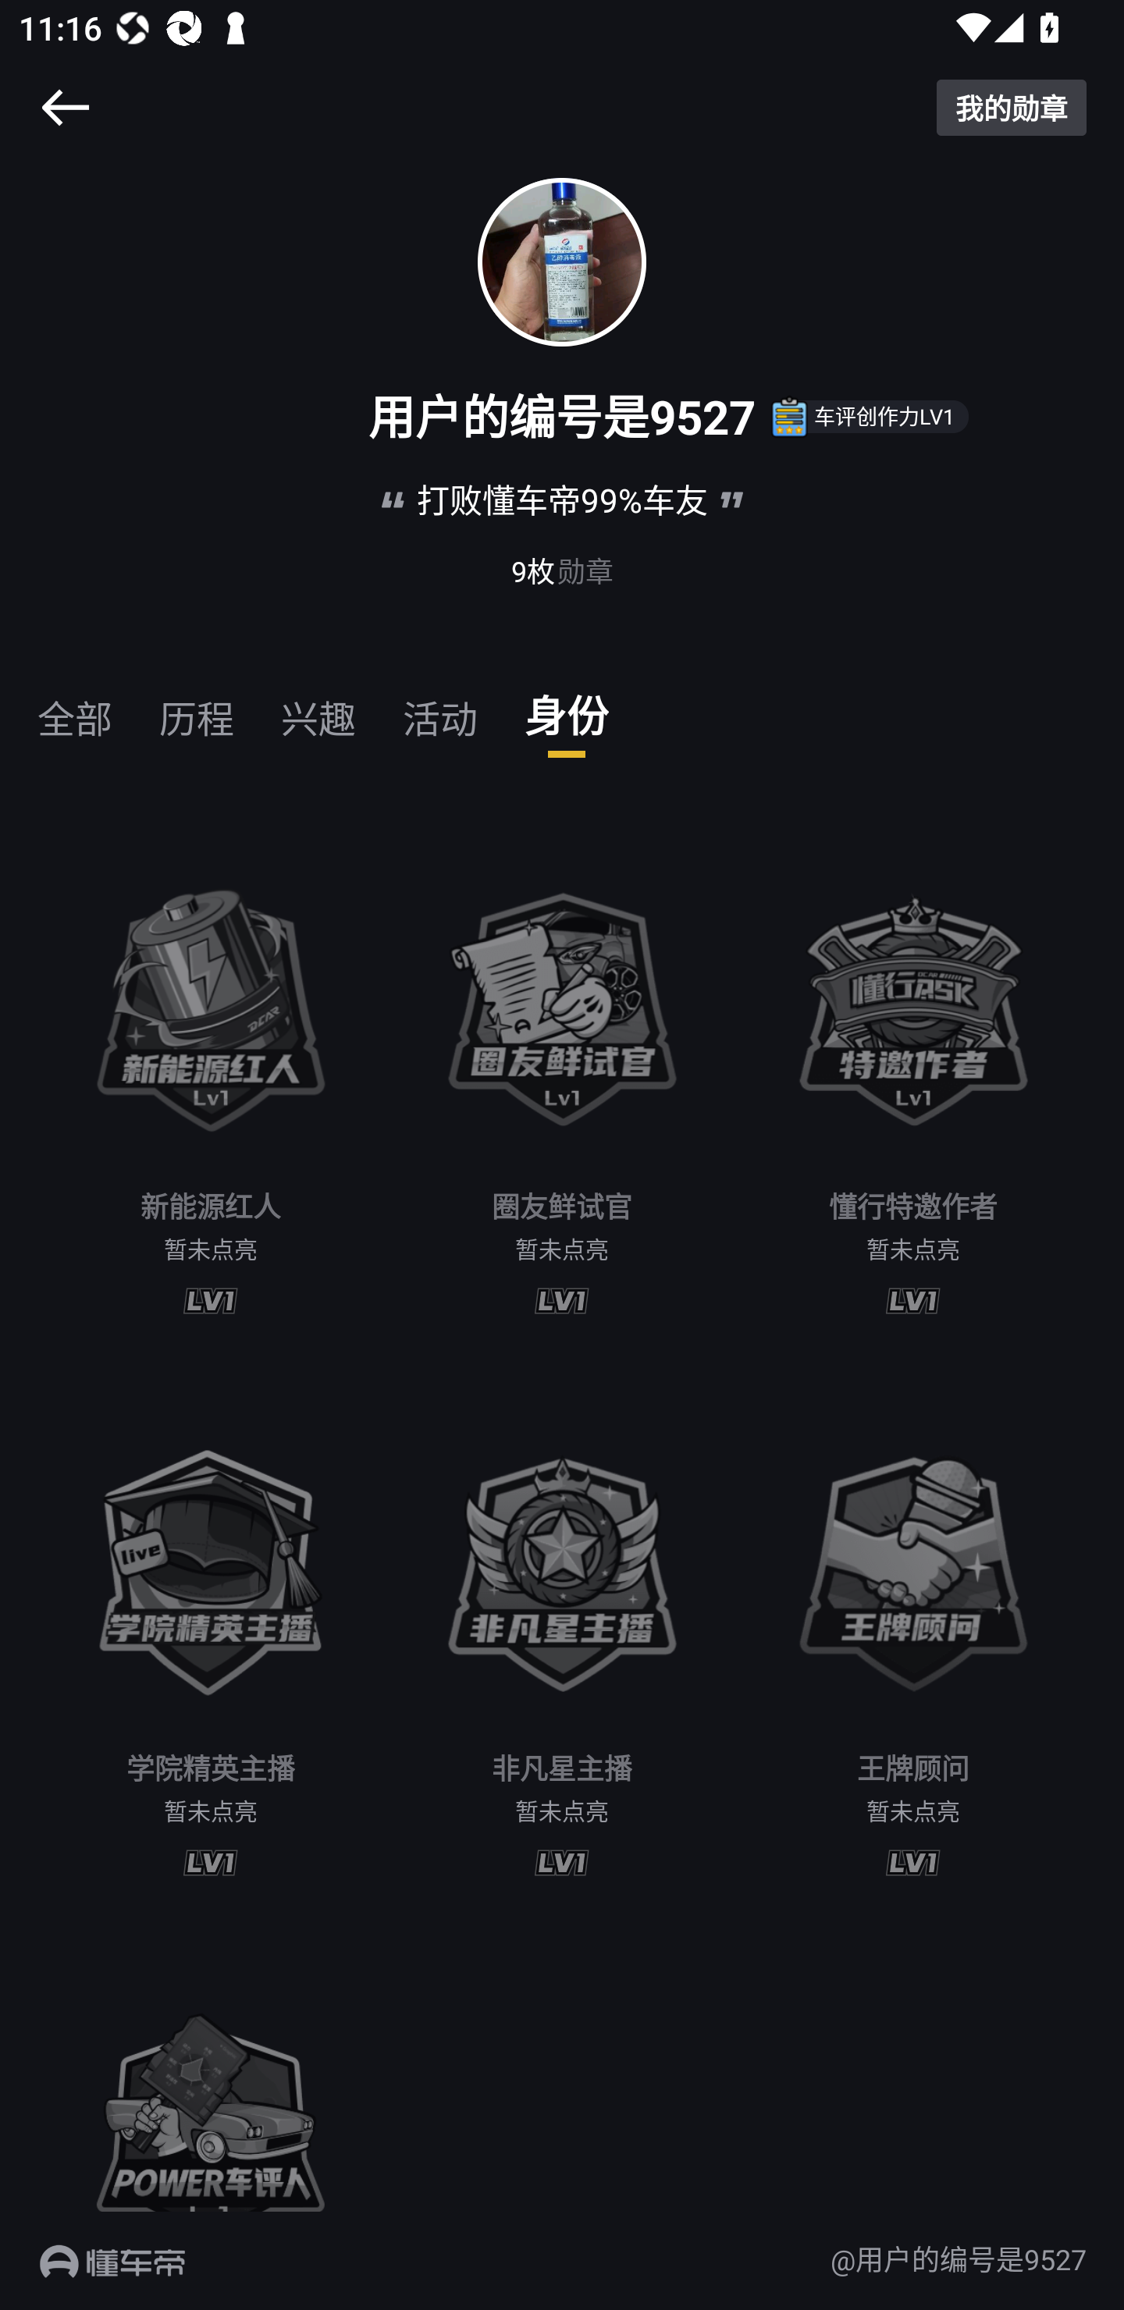  Describe the element at coordinates (913, 1079) in the screenshot. I see `懂行特邀作者 暂未点亮` at that location.